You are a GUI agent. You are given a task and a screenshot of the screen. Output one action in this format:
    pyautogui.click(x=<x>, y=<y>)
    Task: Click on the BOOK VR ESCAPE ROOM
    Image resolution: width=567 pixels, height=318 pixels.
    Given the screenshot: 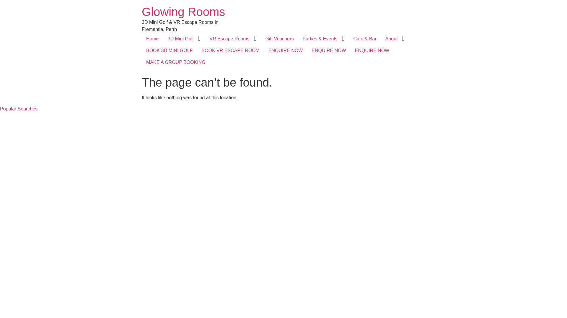 What is the action you would take?
    pyautogui.click(x=230, y=51)
    